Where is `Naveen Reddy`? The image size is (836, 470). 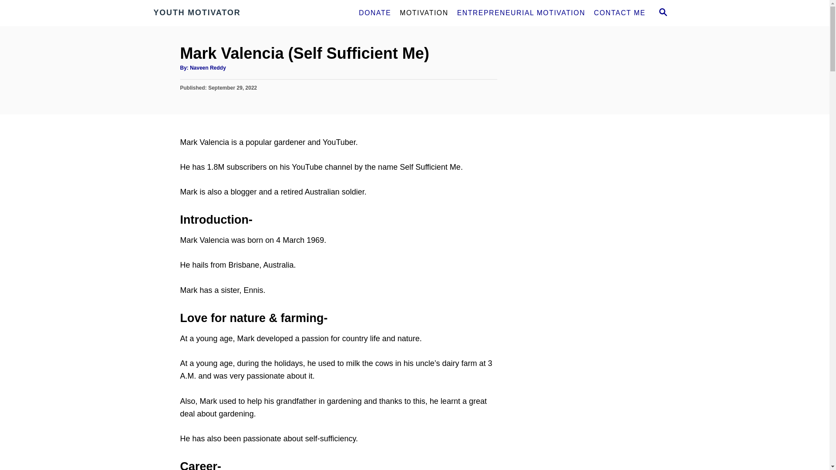
Naveen Reddy is located at coordinates (207, 68).